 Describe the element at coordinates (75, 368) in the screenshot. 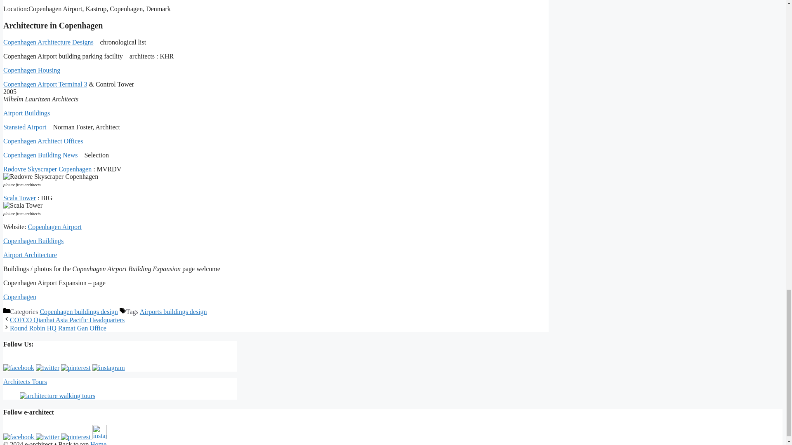

I see `pinterest` at that location.